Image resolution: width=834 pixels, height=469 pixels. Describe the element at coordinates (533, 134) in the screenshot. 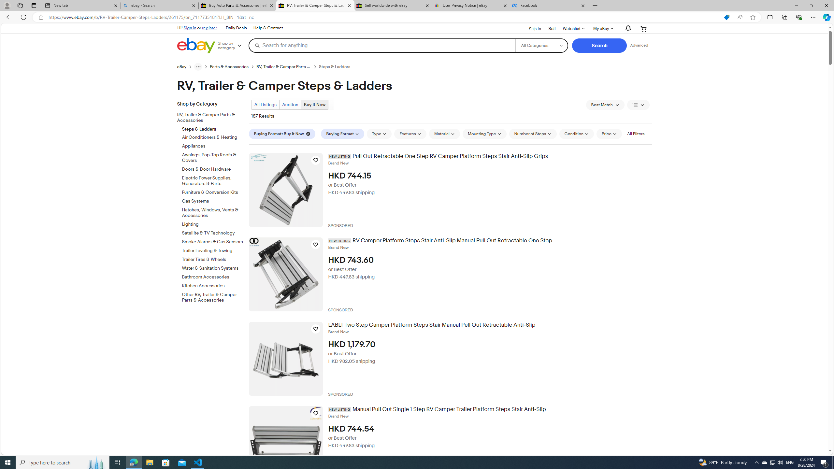

I see `Number of Steps` at that location.